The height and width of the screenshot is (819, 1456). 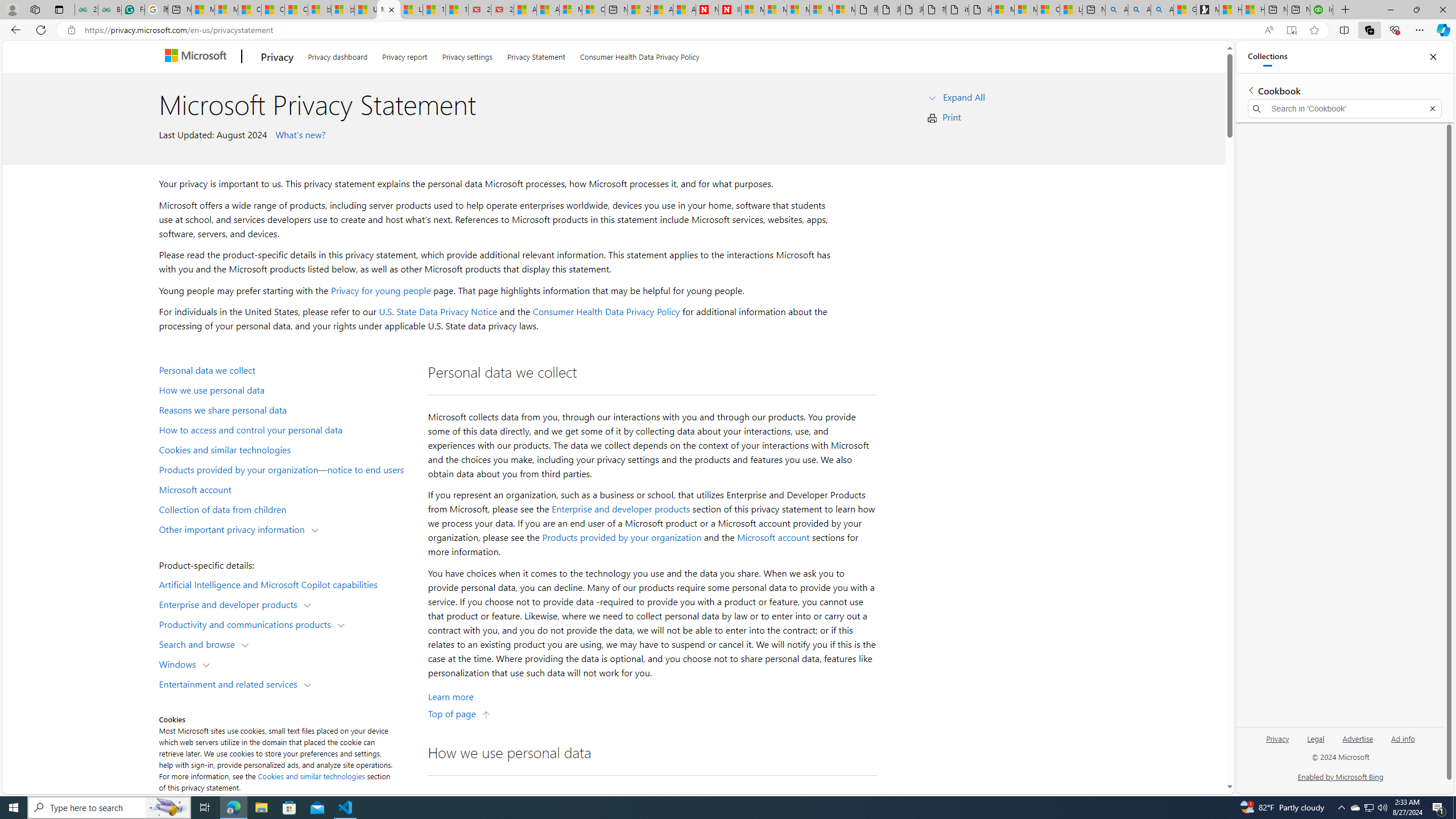 What do you see at coordinates (231, 604) in the screenshot?
I see `Enterprise and developer products` at bounding box center [231, 604].